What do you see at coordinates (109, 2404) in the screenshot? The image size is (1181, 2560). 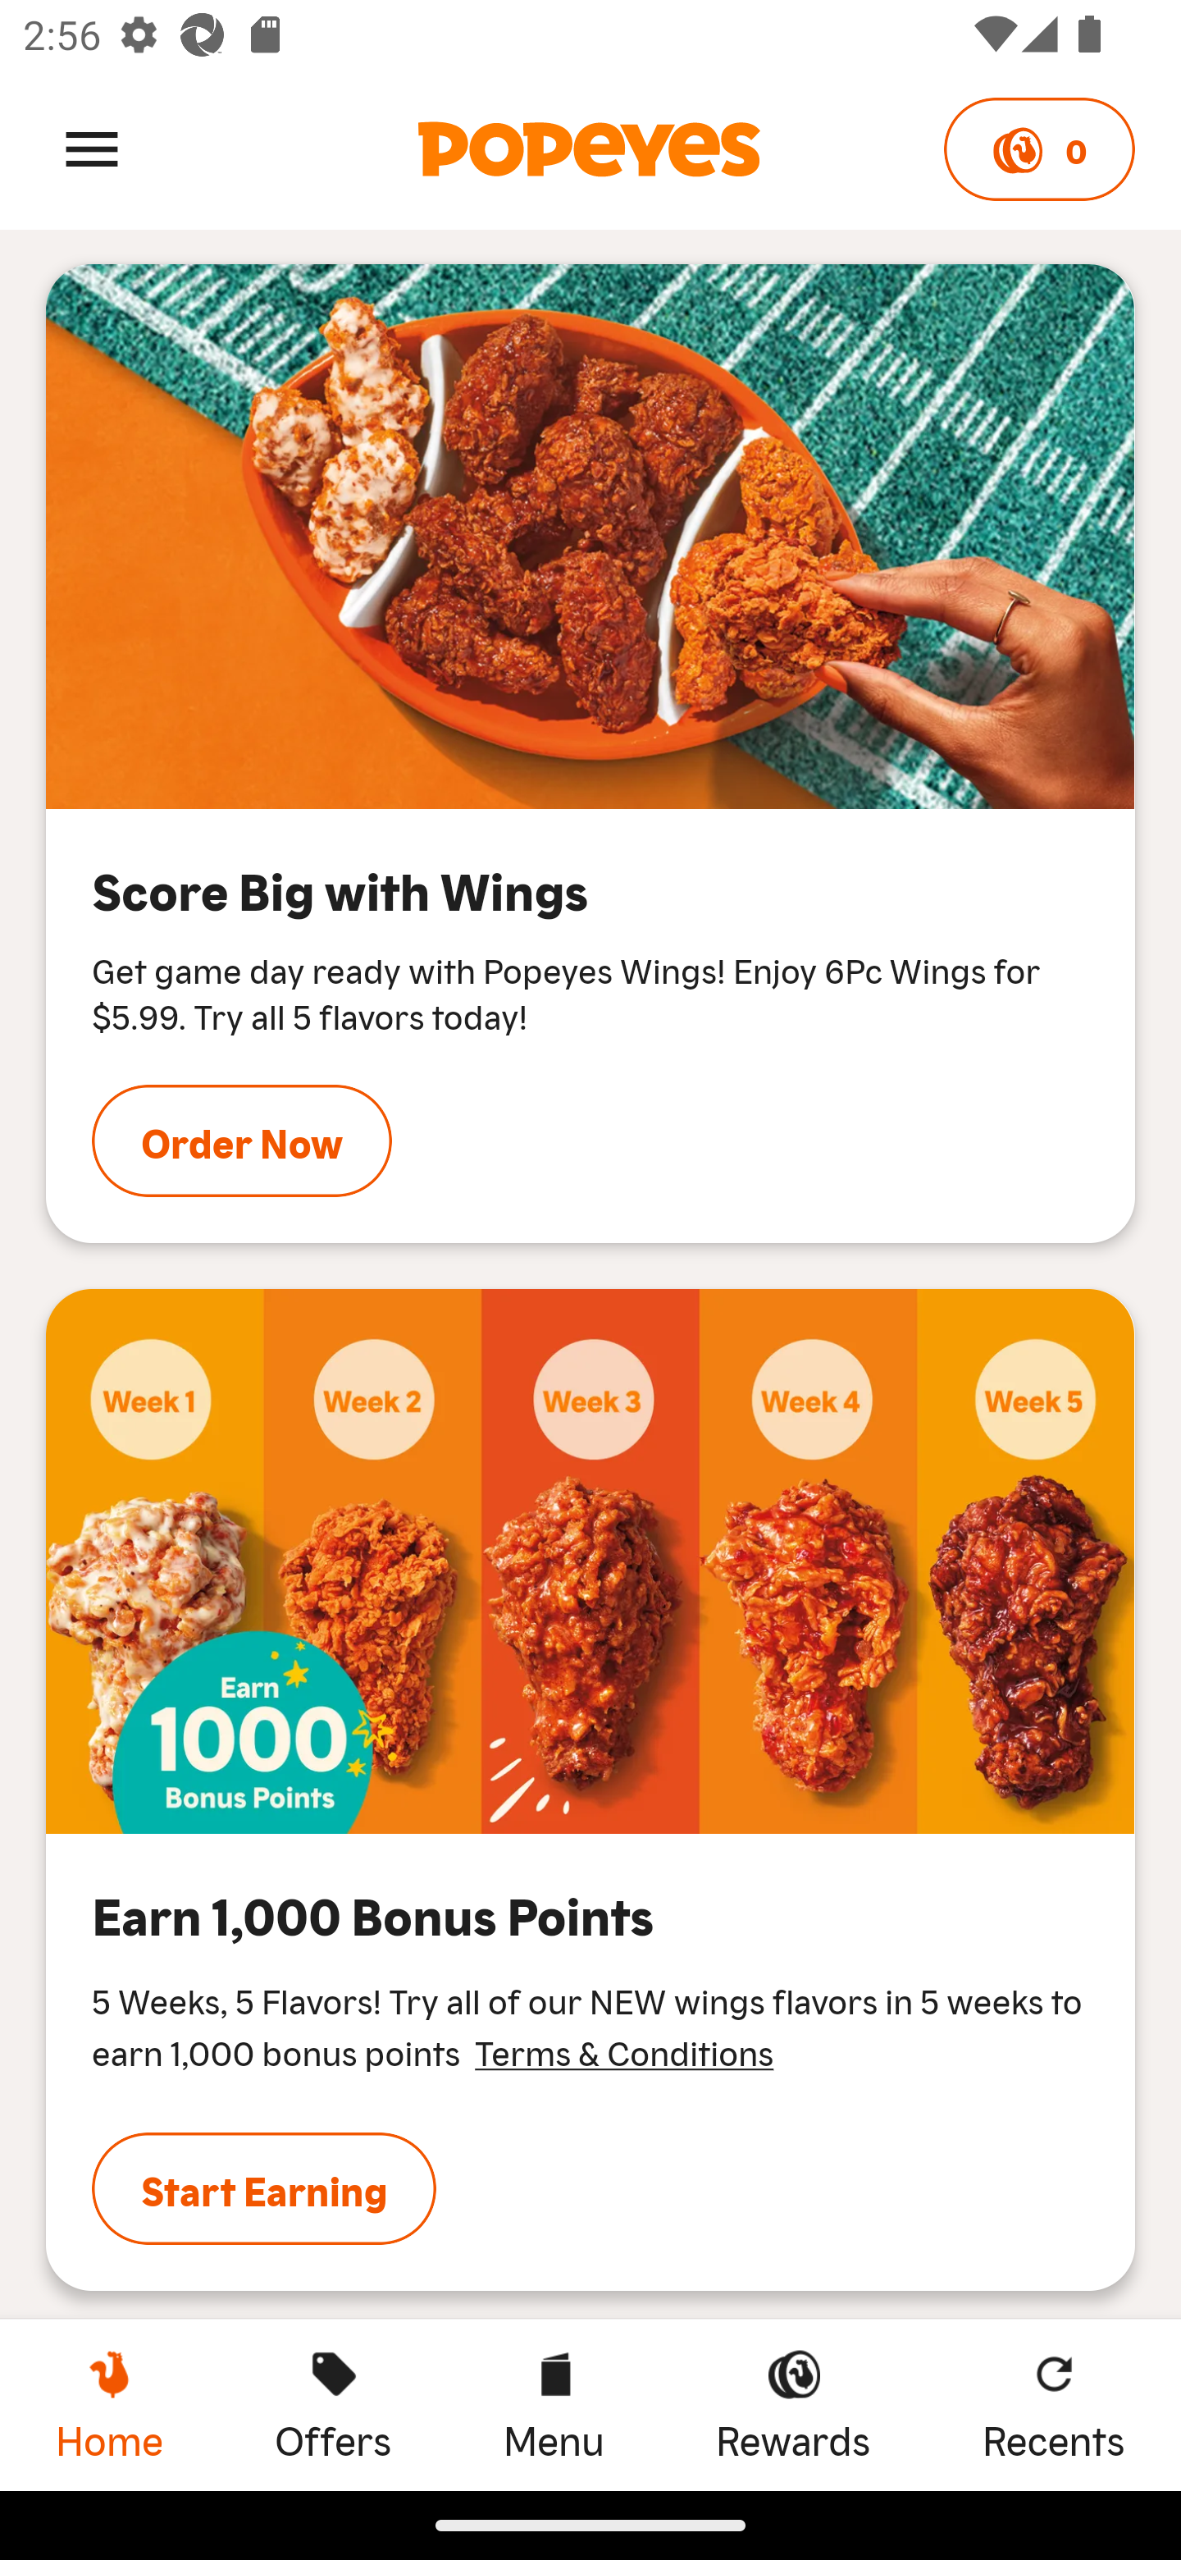 I see `Home, current page Home Home, current page` at bounding box center [109, 2404].